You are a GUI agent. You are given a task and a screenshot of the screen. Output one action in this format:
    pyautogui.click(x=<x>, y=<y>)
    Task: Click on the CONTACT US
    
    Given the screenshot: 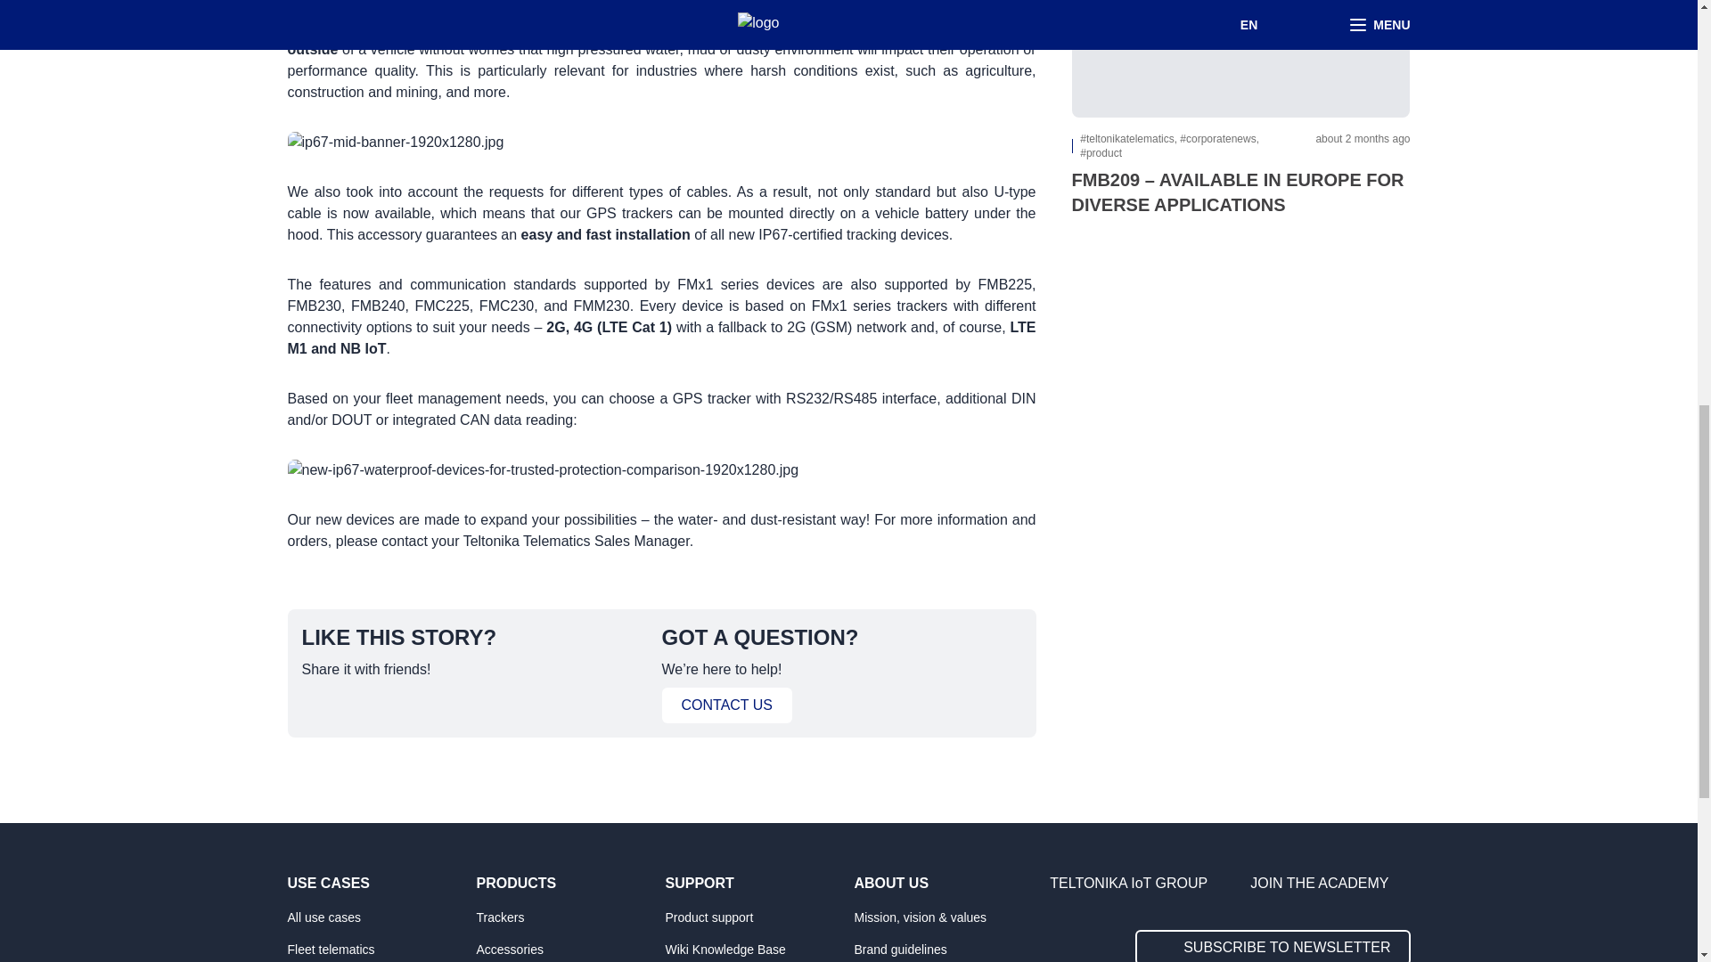 What is the action you would take?
    pyautogui.click(x=725, y=705)
    